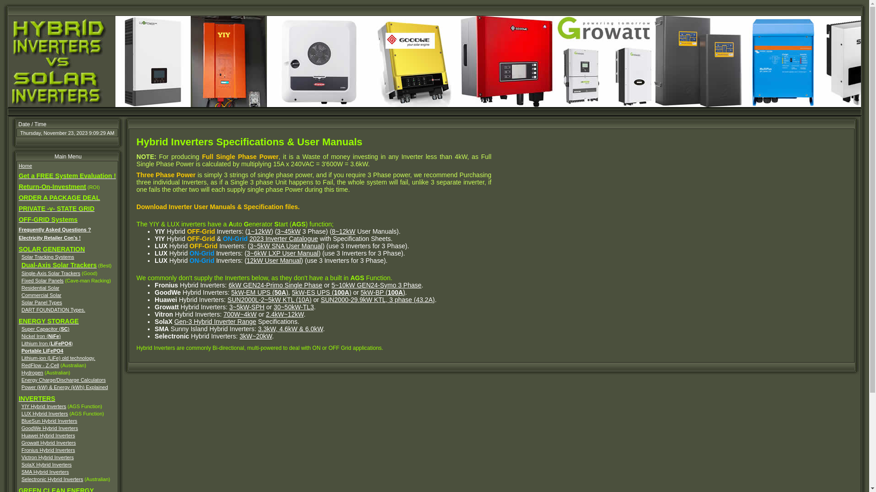  I want to click on Commercial Solar, so click(41, 295).